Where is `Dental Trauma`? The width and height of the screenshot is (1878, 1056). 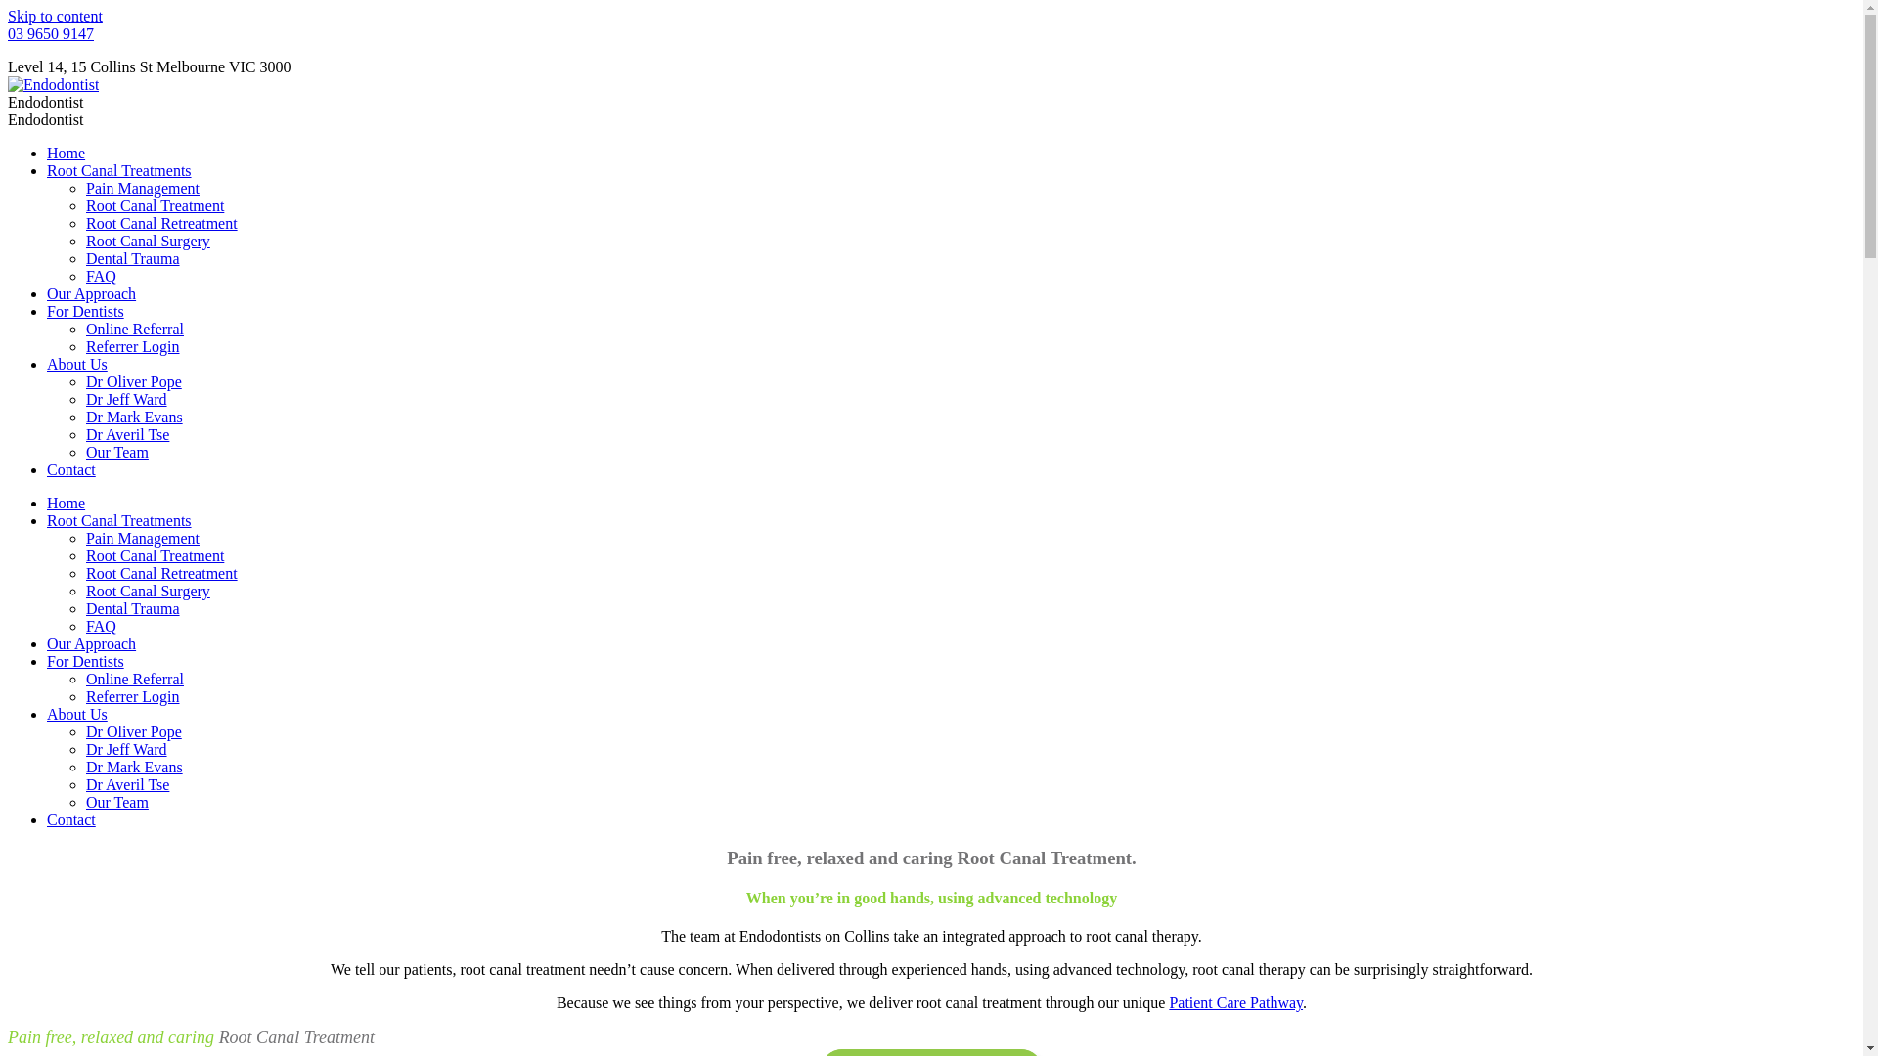 Dental Trauma is located at coordinates (133, 258).